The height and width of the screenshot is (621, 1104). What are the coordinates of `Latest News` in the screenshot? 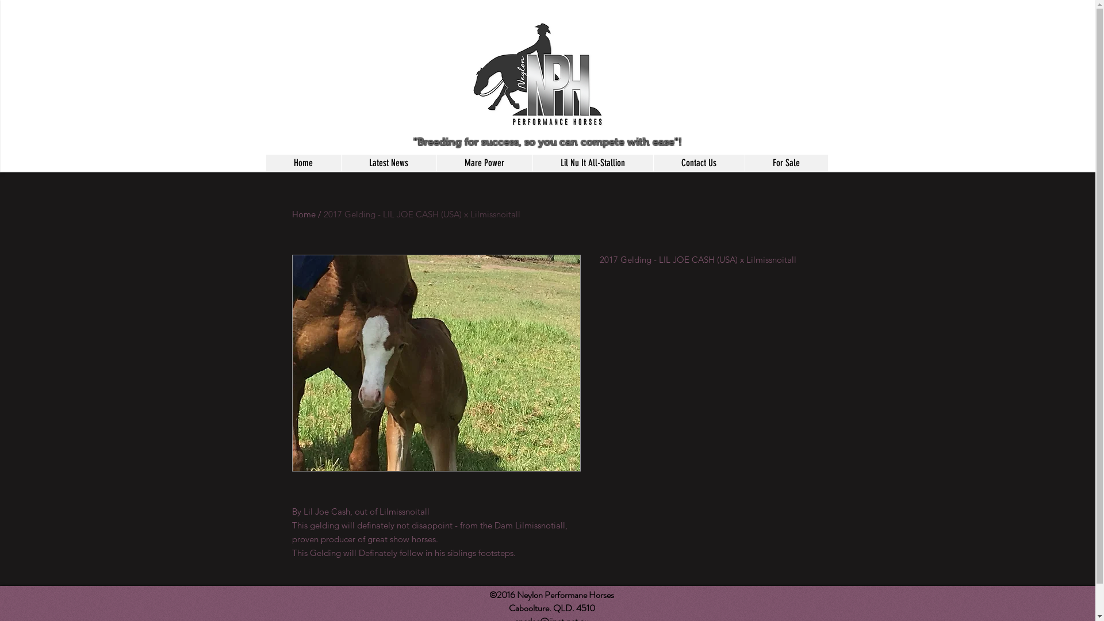 It's located at (388, 163).